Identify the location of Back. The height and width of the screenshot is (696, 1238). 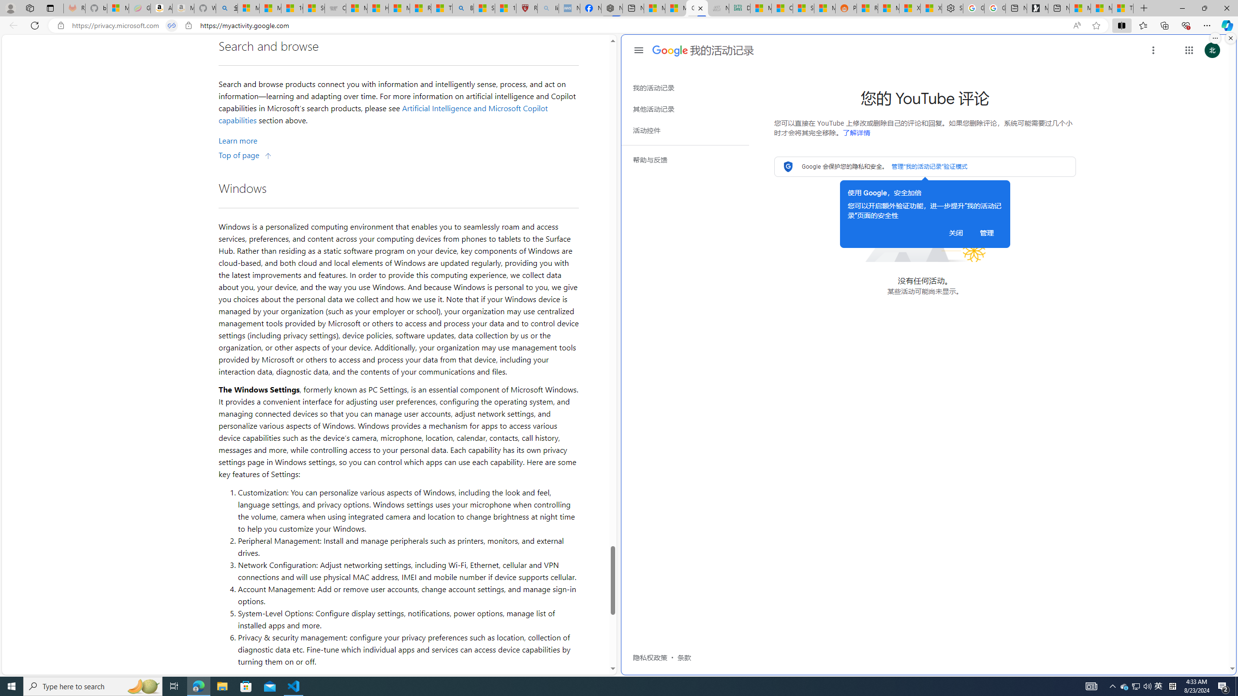
(12, 25).